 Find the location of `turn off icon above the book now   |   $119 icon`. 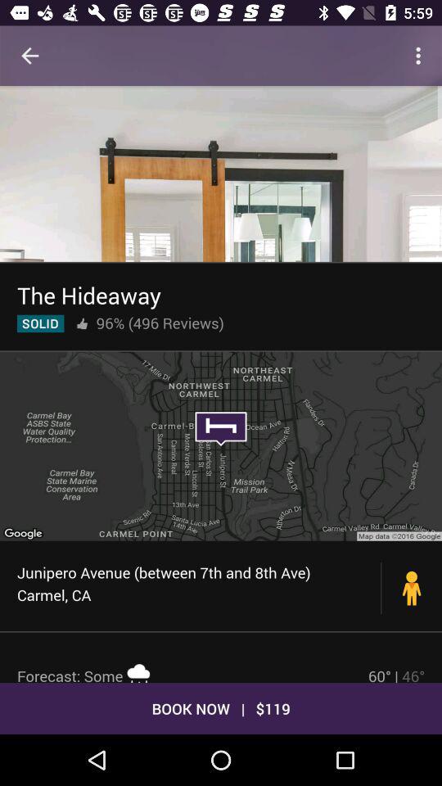

turn off icon above the book now   |   $119 icon is located at coordinates (396, 674).